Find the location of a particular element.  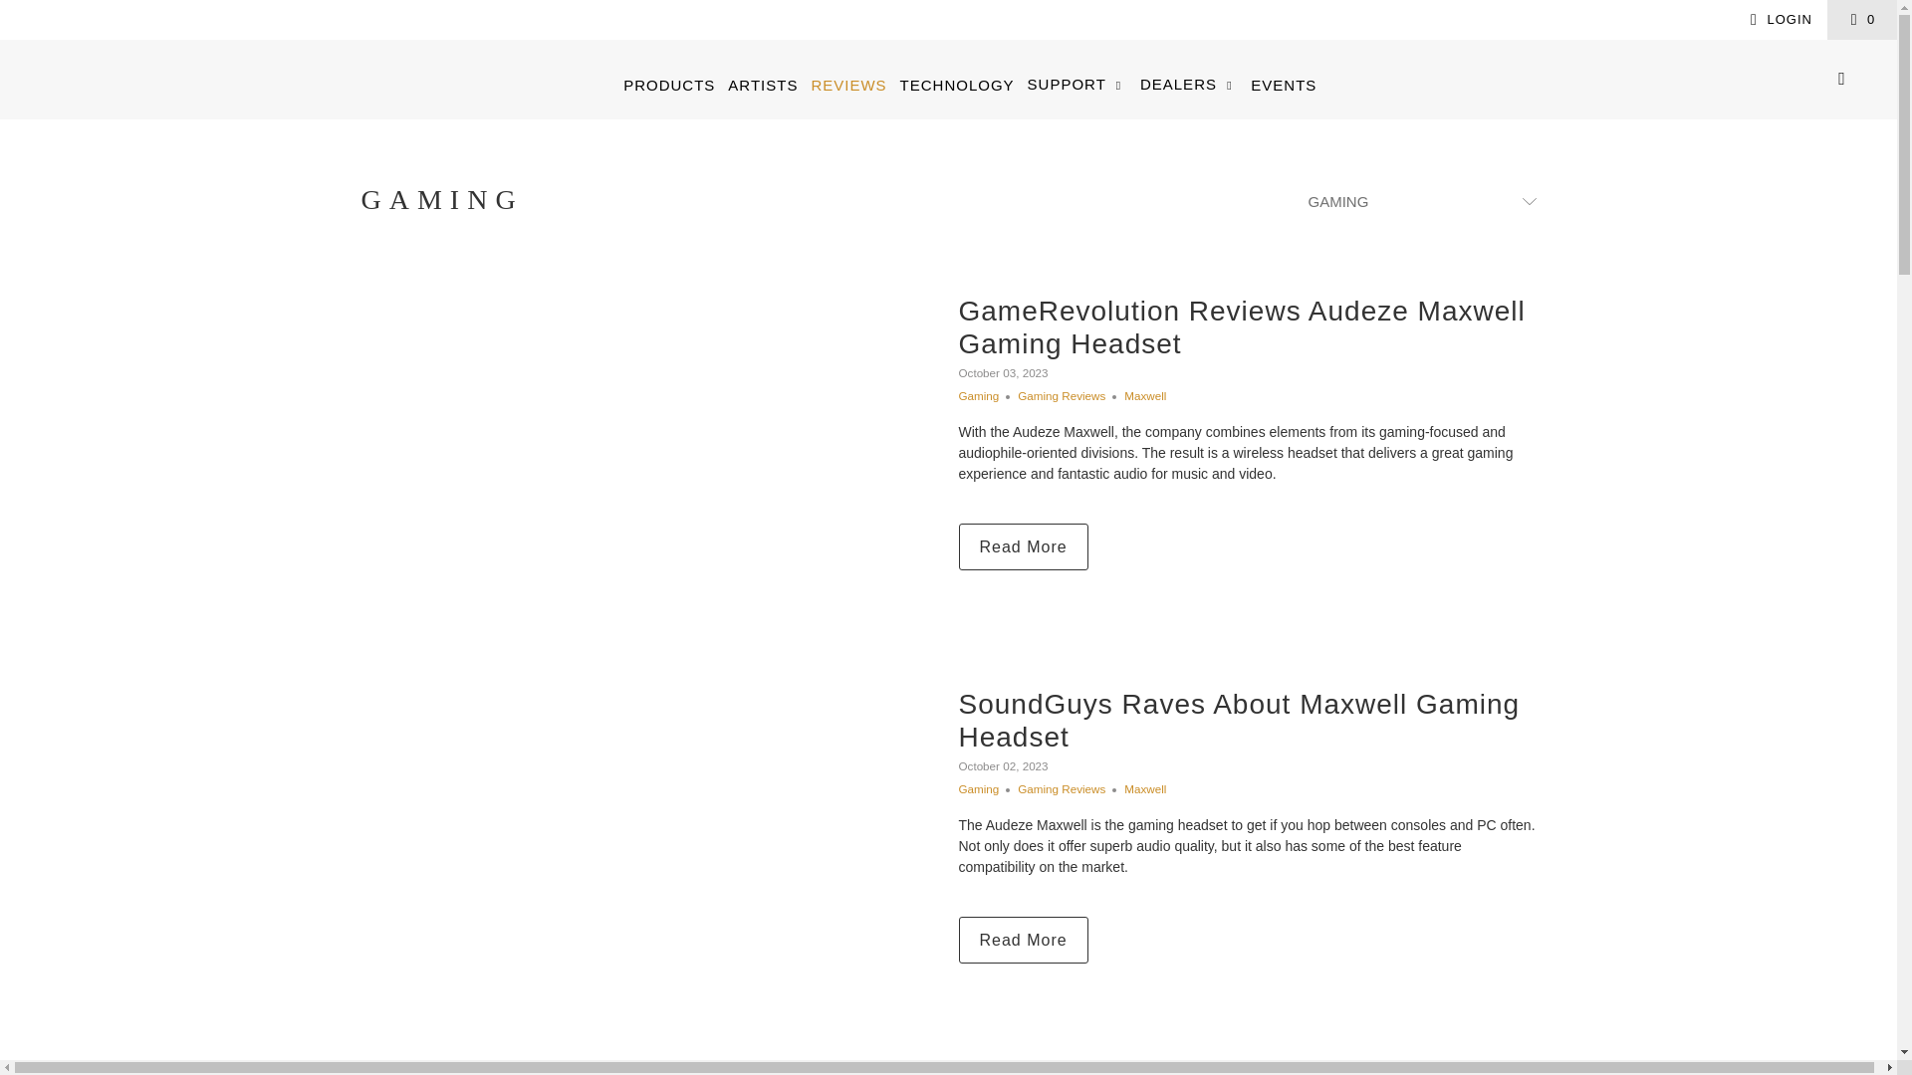

0 is located at coordinates (1862, 20).